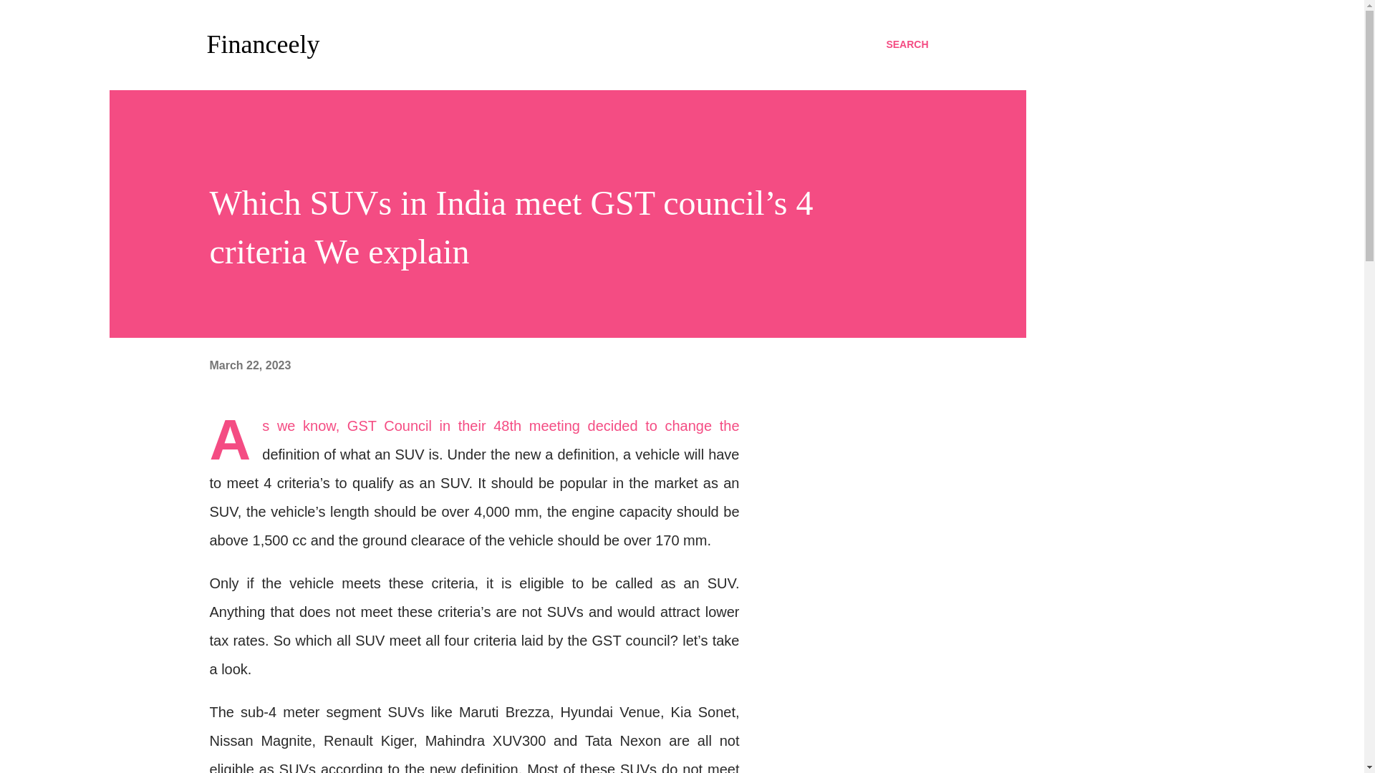 The height and width of the screenshot is (773, 1375). What do you see at coordinates (249, 365) in the screenshot?
I see `permanent link` at bounding box center [249, 365].